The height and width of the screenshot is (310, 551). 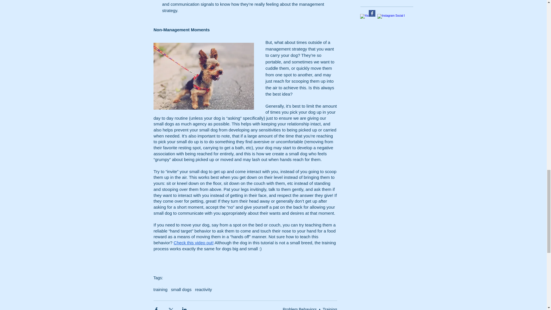 What do you see at coordinates (160, 289) in the screenshot?
I see `training` at bounding box center [160, 289].